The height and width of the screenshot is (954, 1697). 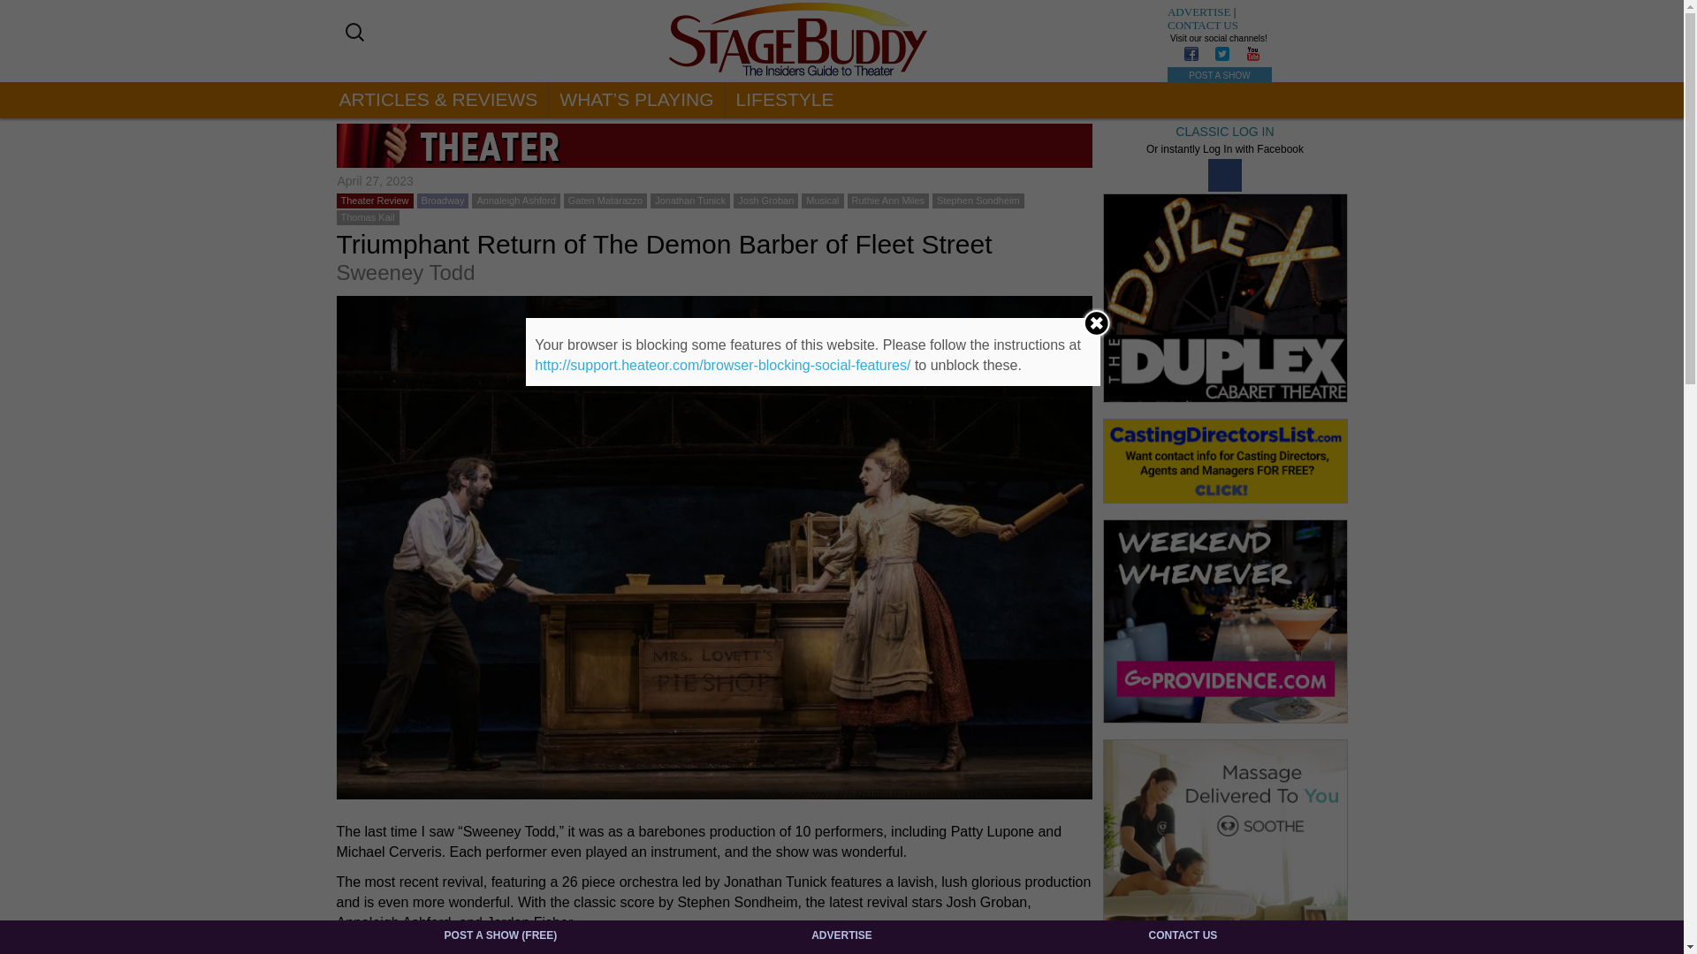 I want to click on Musical, so click(x=822, y=201).